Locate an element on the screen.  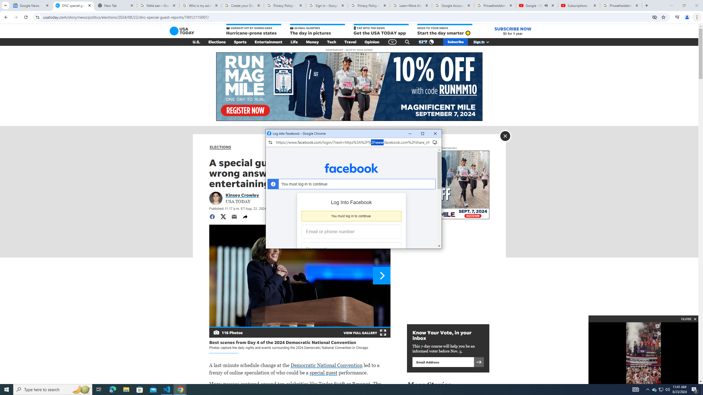
Sign in - Google Accounts is located at coordinates (327, 5).